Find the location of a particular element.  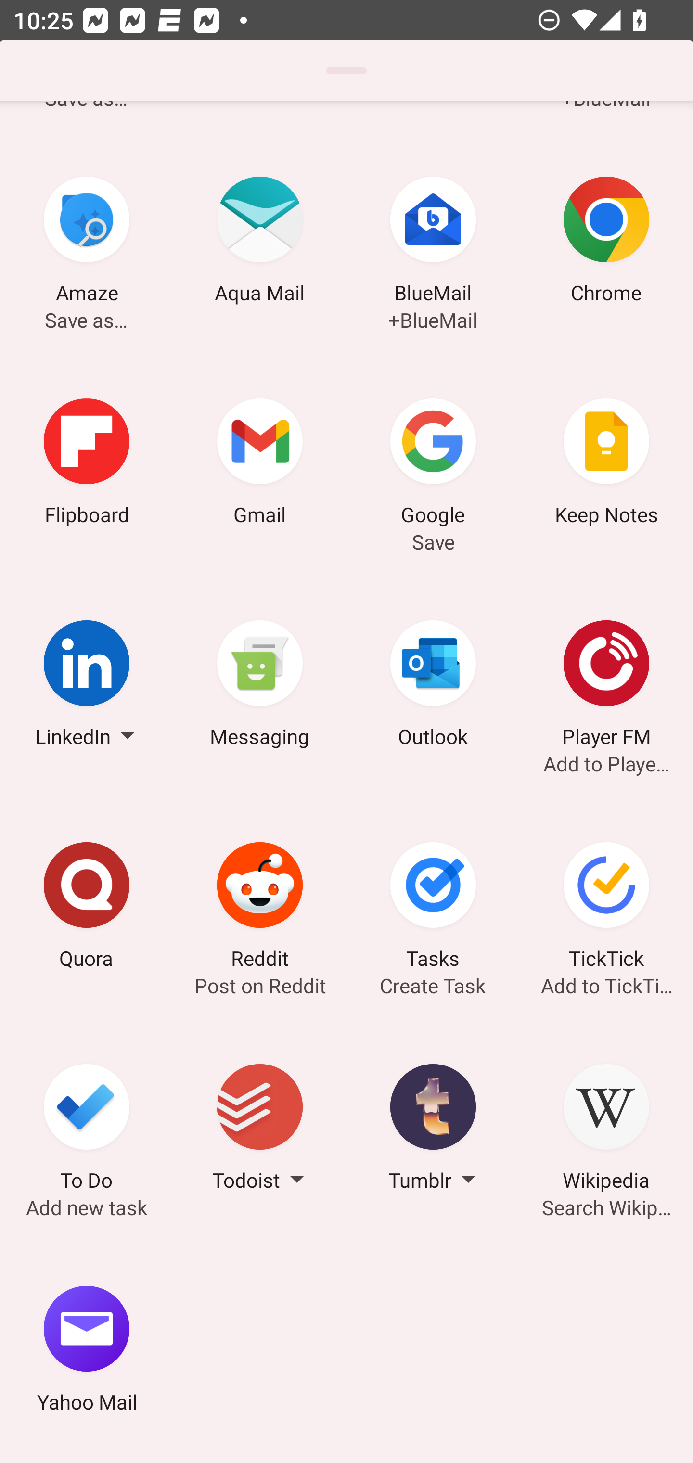

Outlook is located at coordinates (433, 686).